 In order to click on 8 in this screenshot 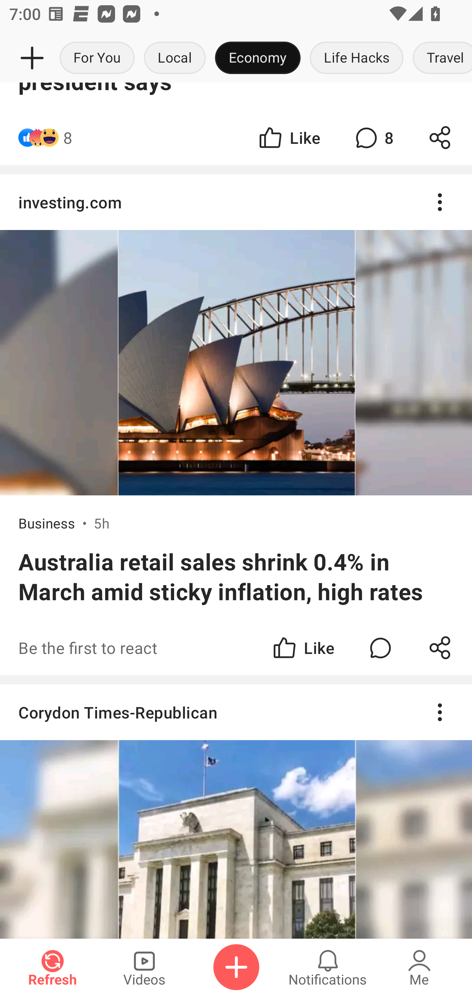, I will do `click(68, 138)`.